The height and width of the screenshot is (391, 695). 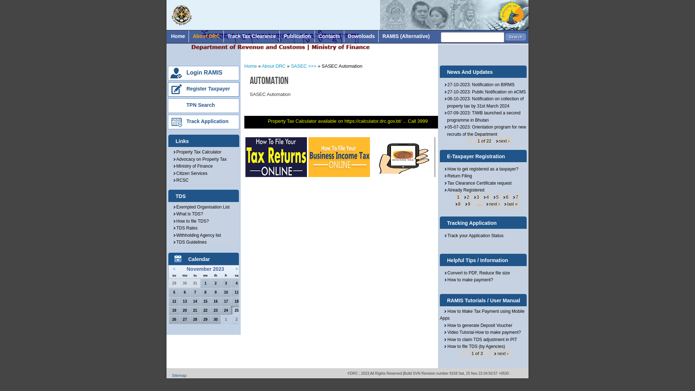 What do you see at coordinates (208, 89) in the screenshot?
I see `Register Taxpayer` at bounding box center [208, 89].